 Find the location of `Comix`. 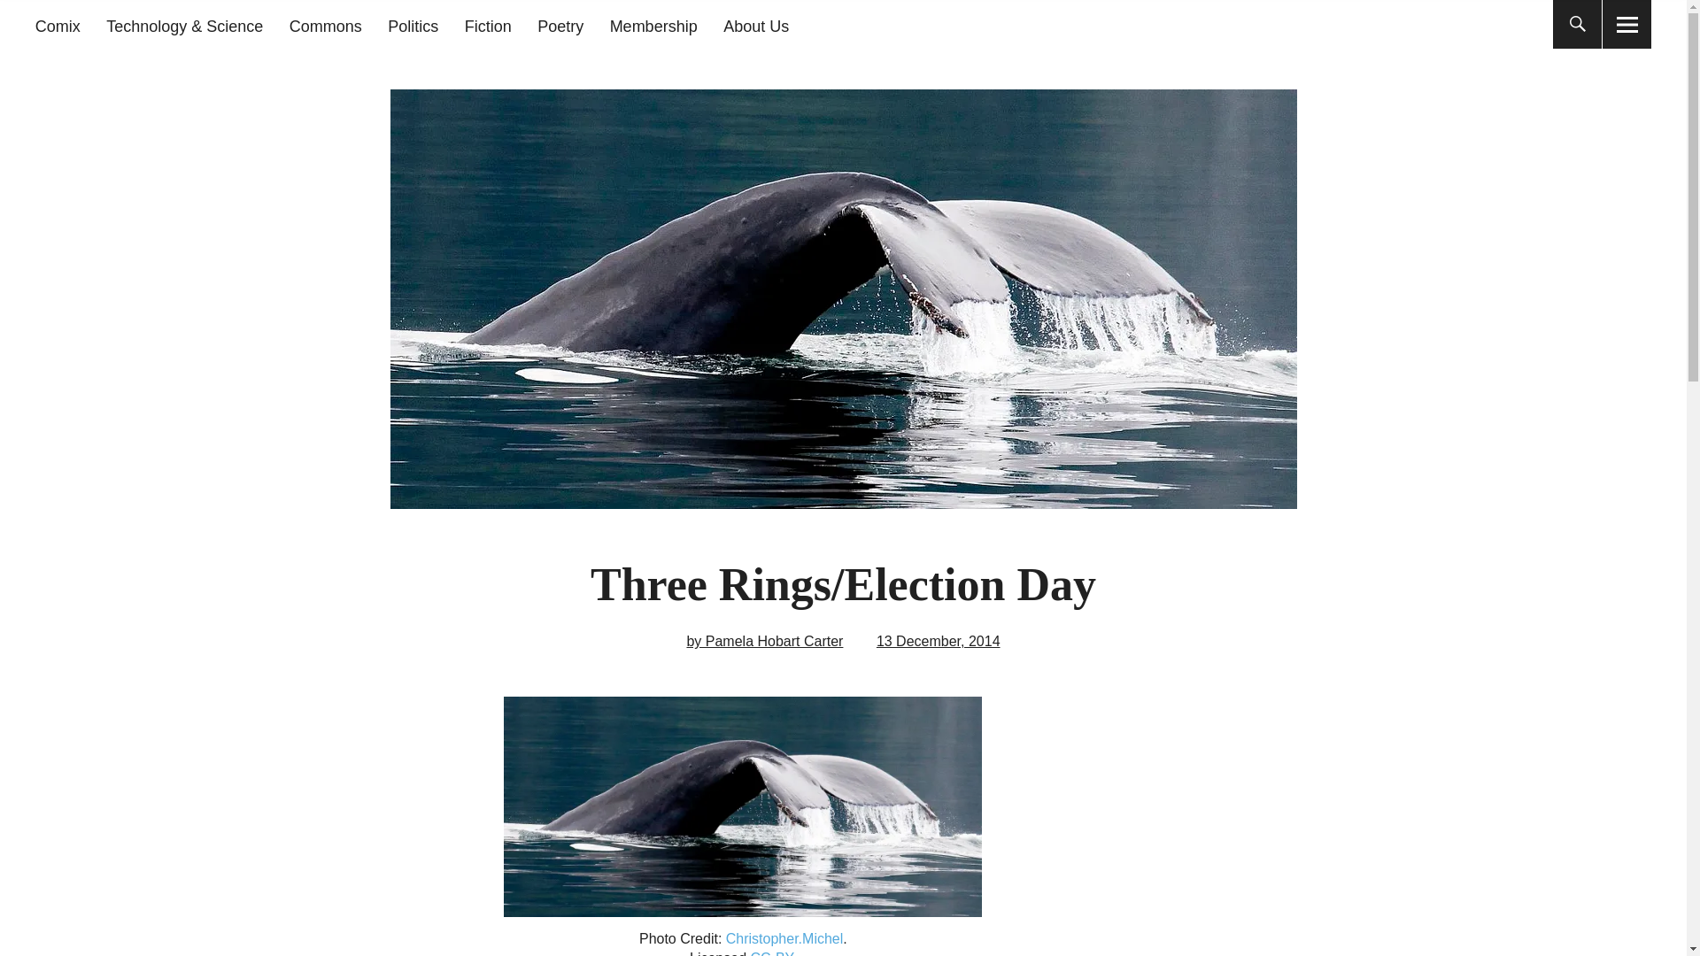

Comix is located at coordinates (58, 27).